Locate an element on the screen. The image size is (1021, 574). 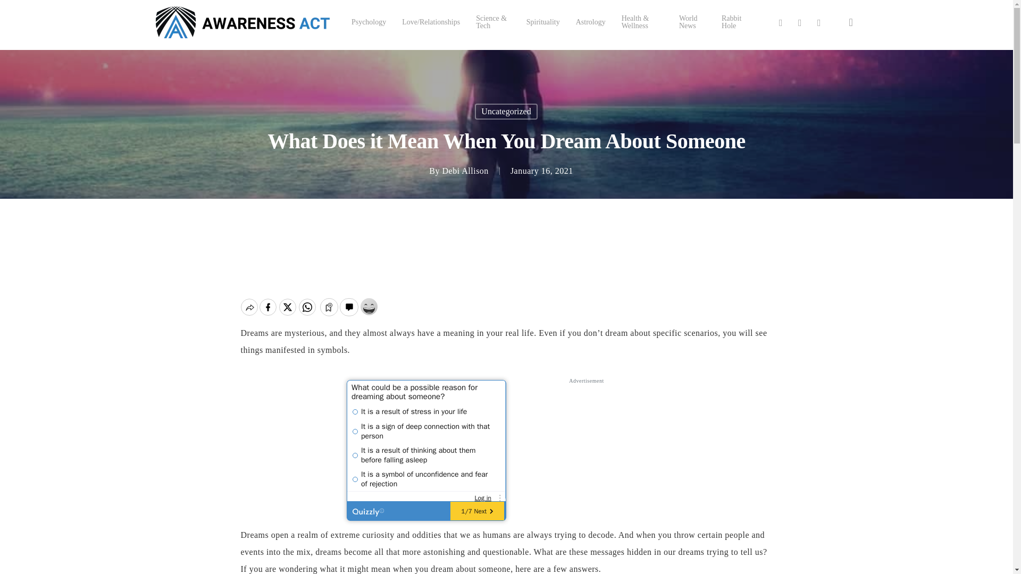
Vuukle Sharebar Widget is located at coordinates (506, 306).